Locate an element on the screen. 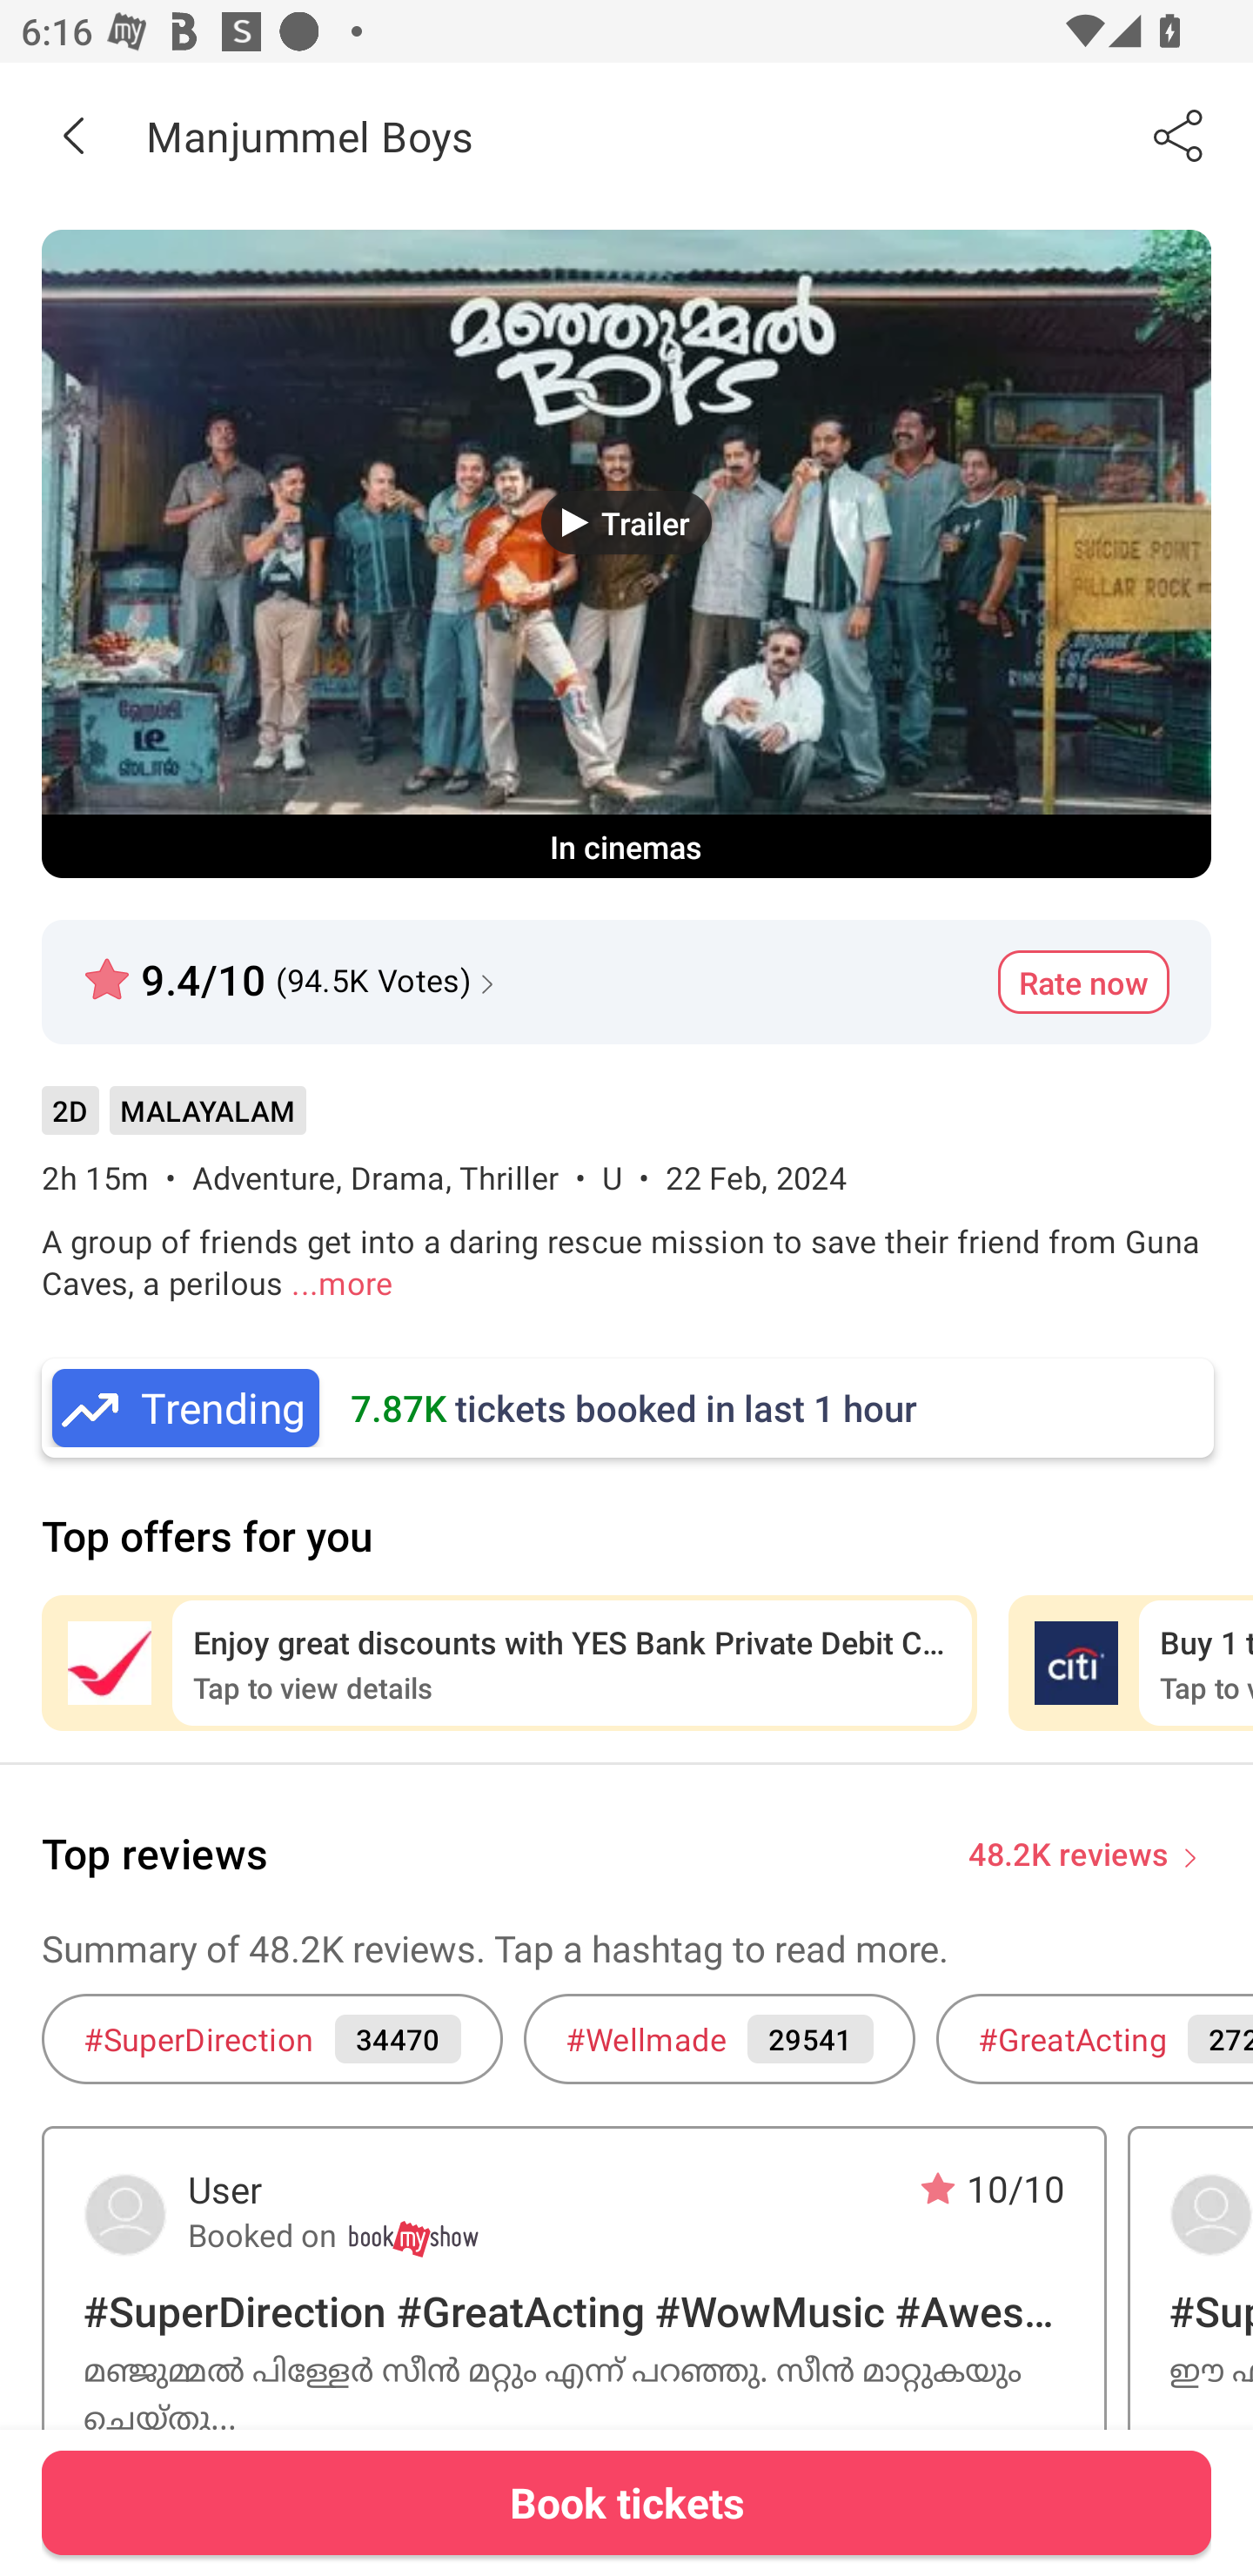  48.2K reviews is located at coordinates (1069, 1852).